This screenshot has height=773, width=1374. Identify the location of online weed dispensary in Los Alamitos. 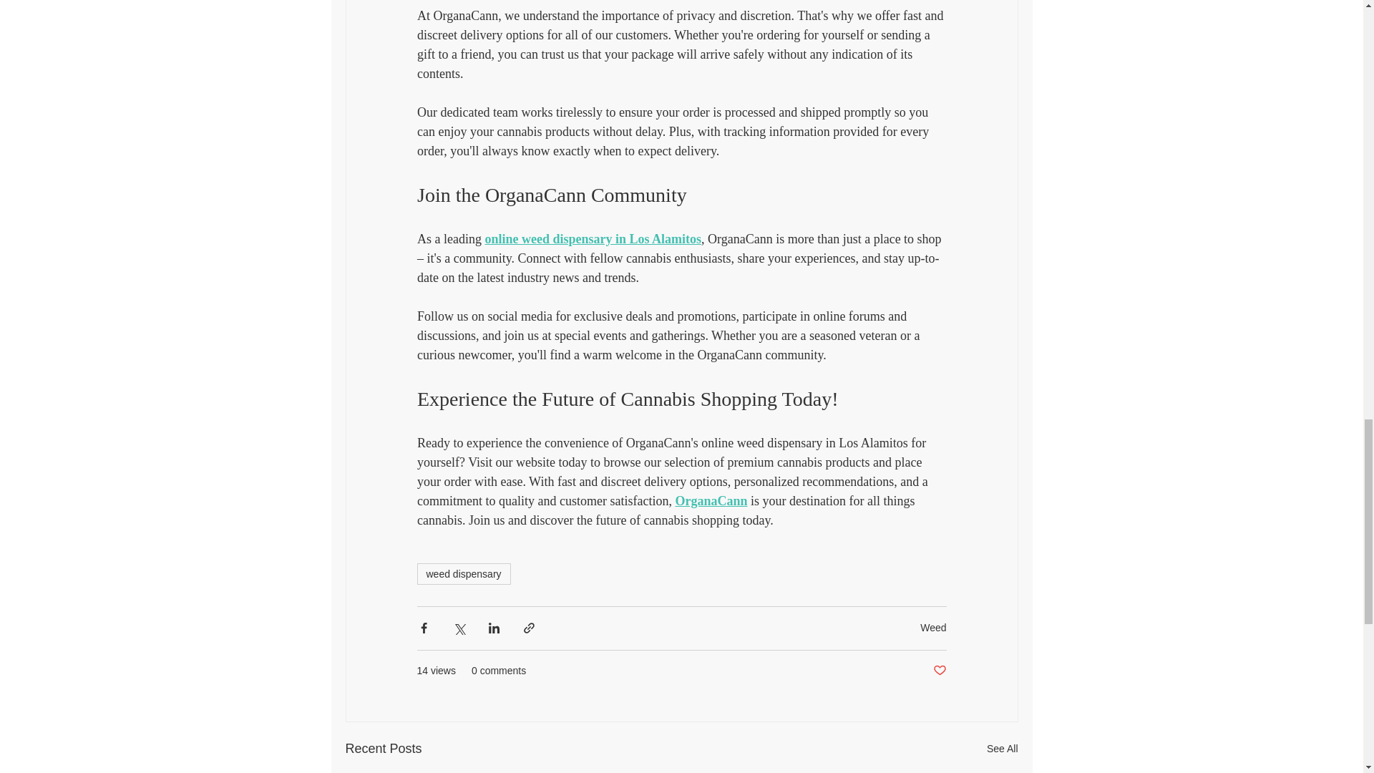
(593, 239).